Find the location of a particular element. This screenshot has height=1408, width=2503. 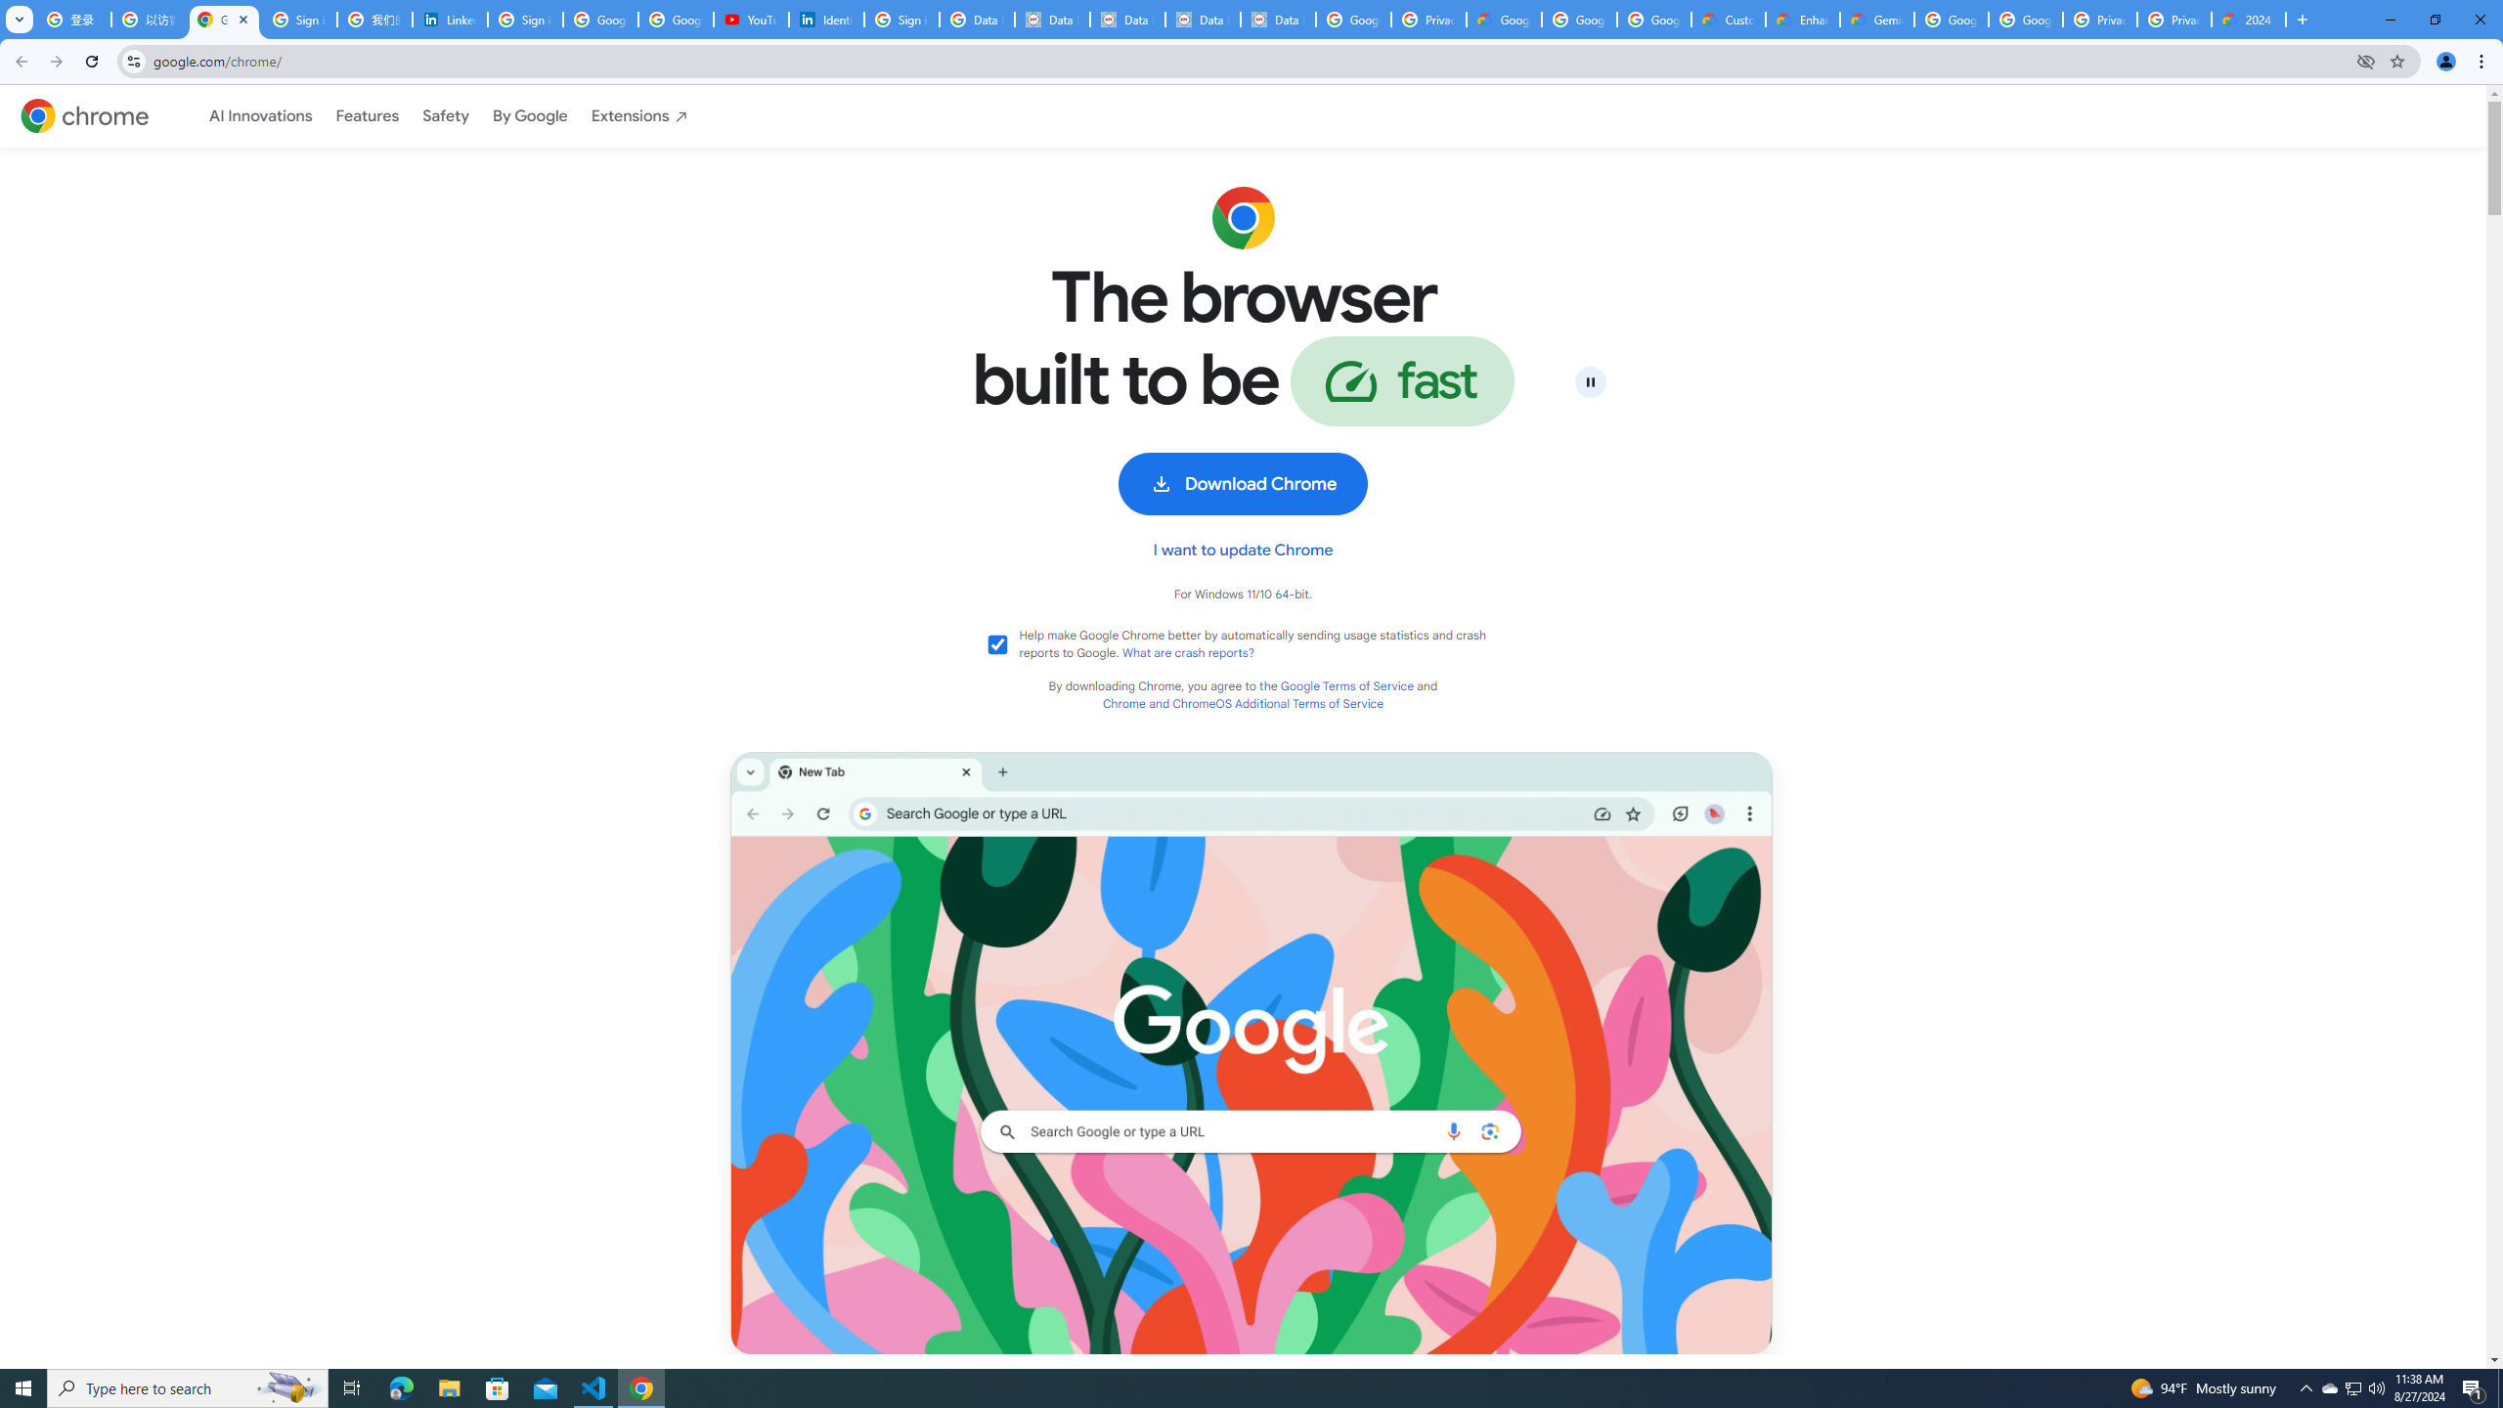

Navigation drawer is located at coordinates (449, 115).